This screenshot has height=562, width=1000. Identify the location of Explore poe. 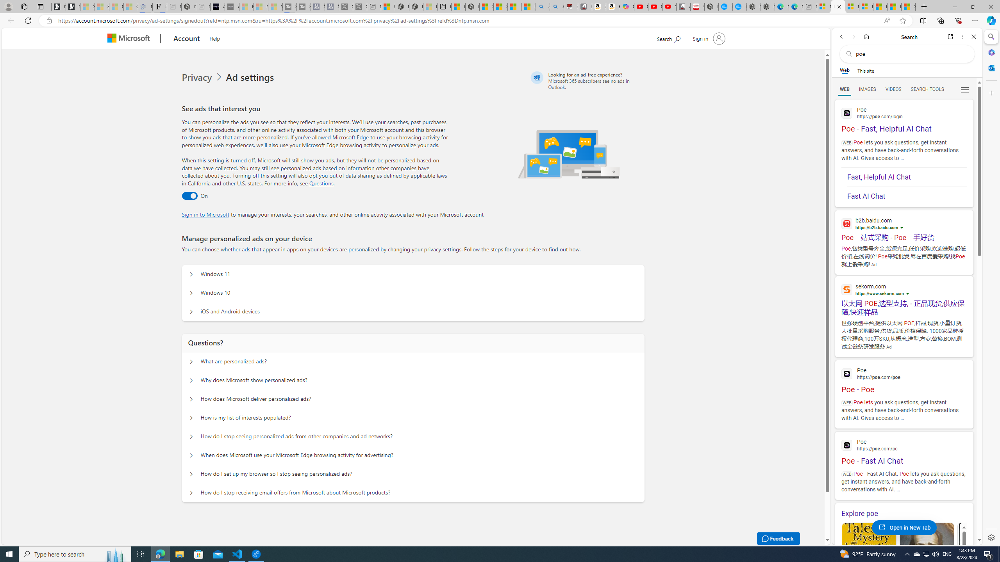
(904, 514).